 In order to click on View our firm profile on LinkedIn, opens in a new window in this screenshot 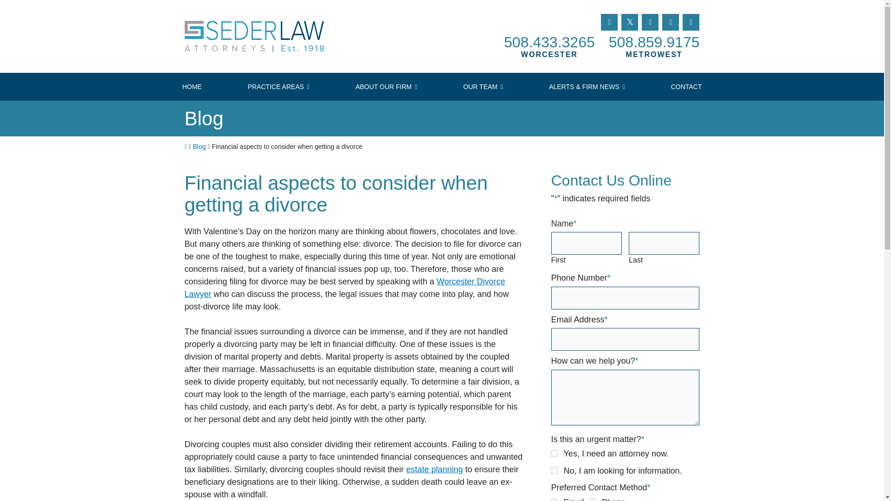, I will do `click(591, 499)`.